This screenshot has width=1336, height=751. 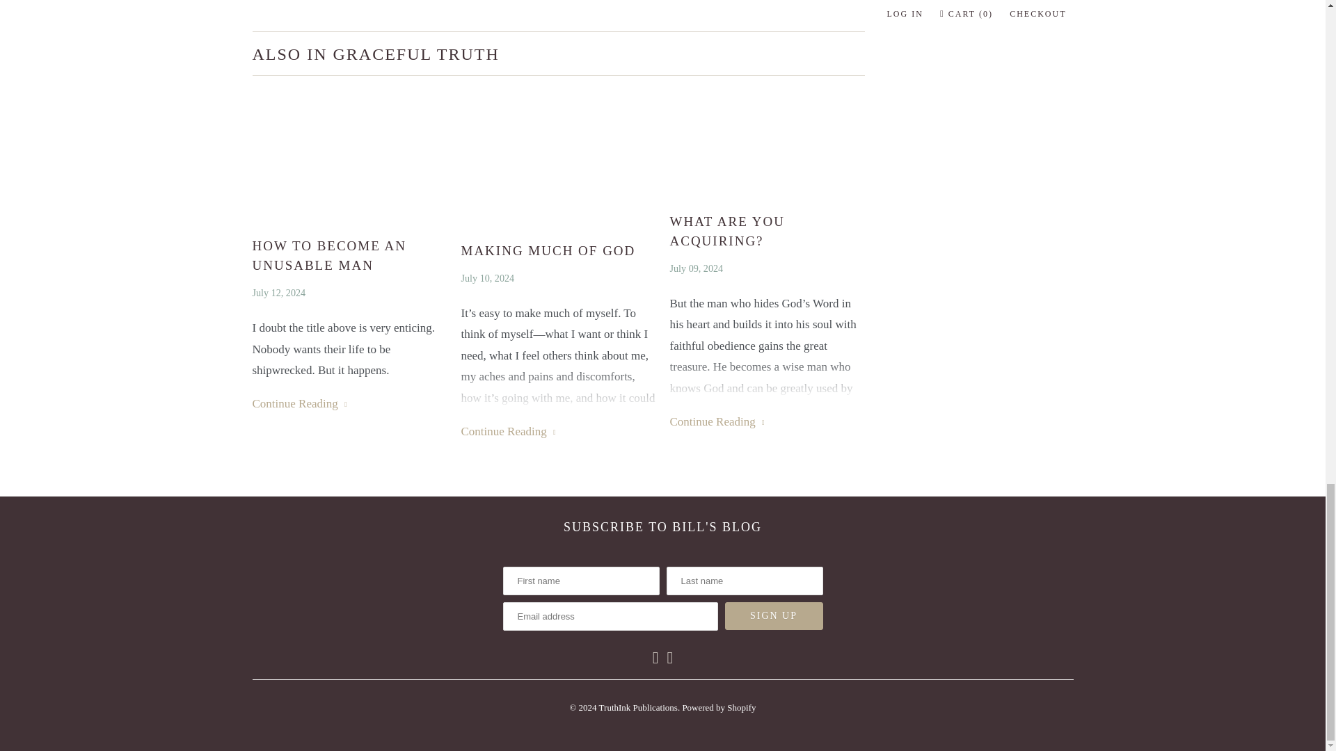 What do you see at coordinates (767, 231) in the screenshot?
I see `WHAT ARE YOU ACQUIRING?` at bounding box center [767, 231].